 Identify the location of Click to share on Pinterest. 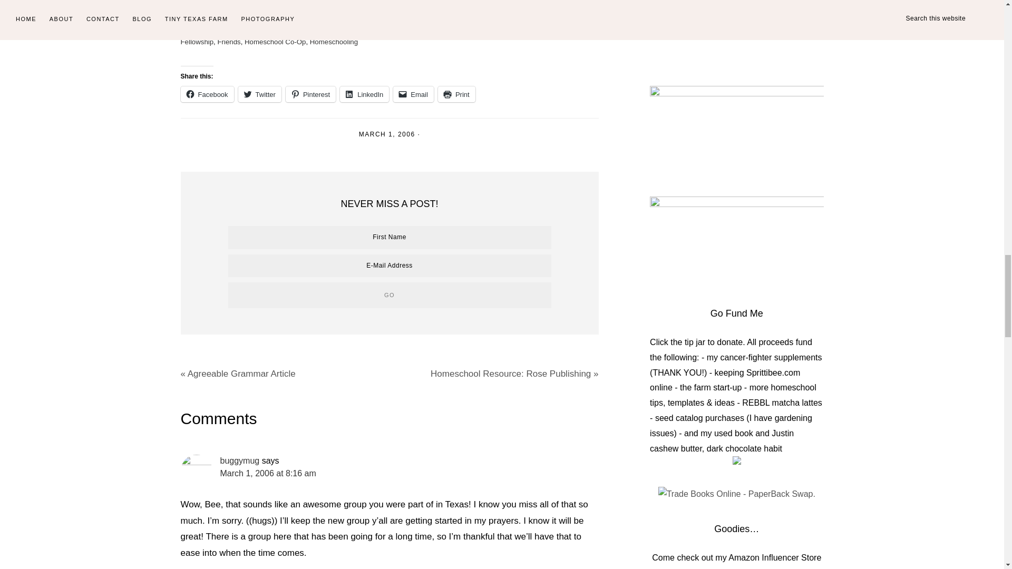
(310, 94).